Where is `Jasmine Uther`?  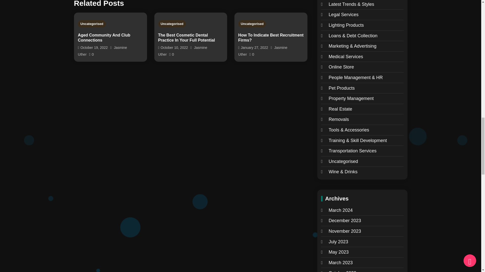 Jasmine Uther is located at coordinates (102, 51).